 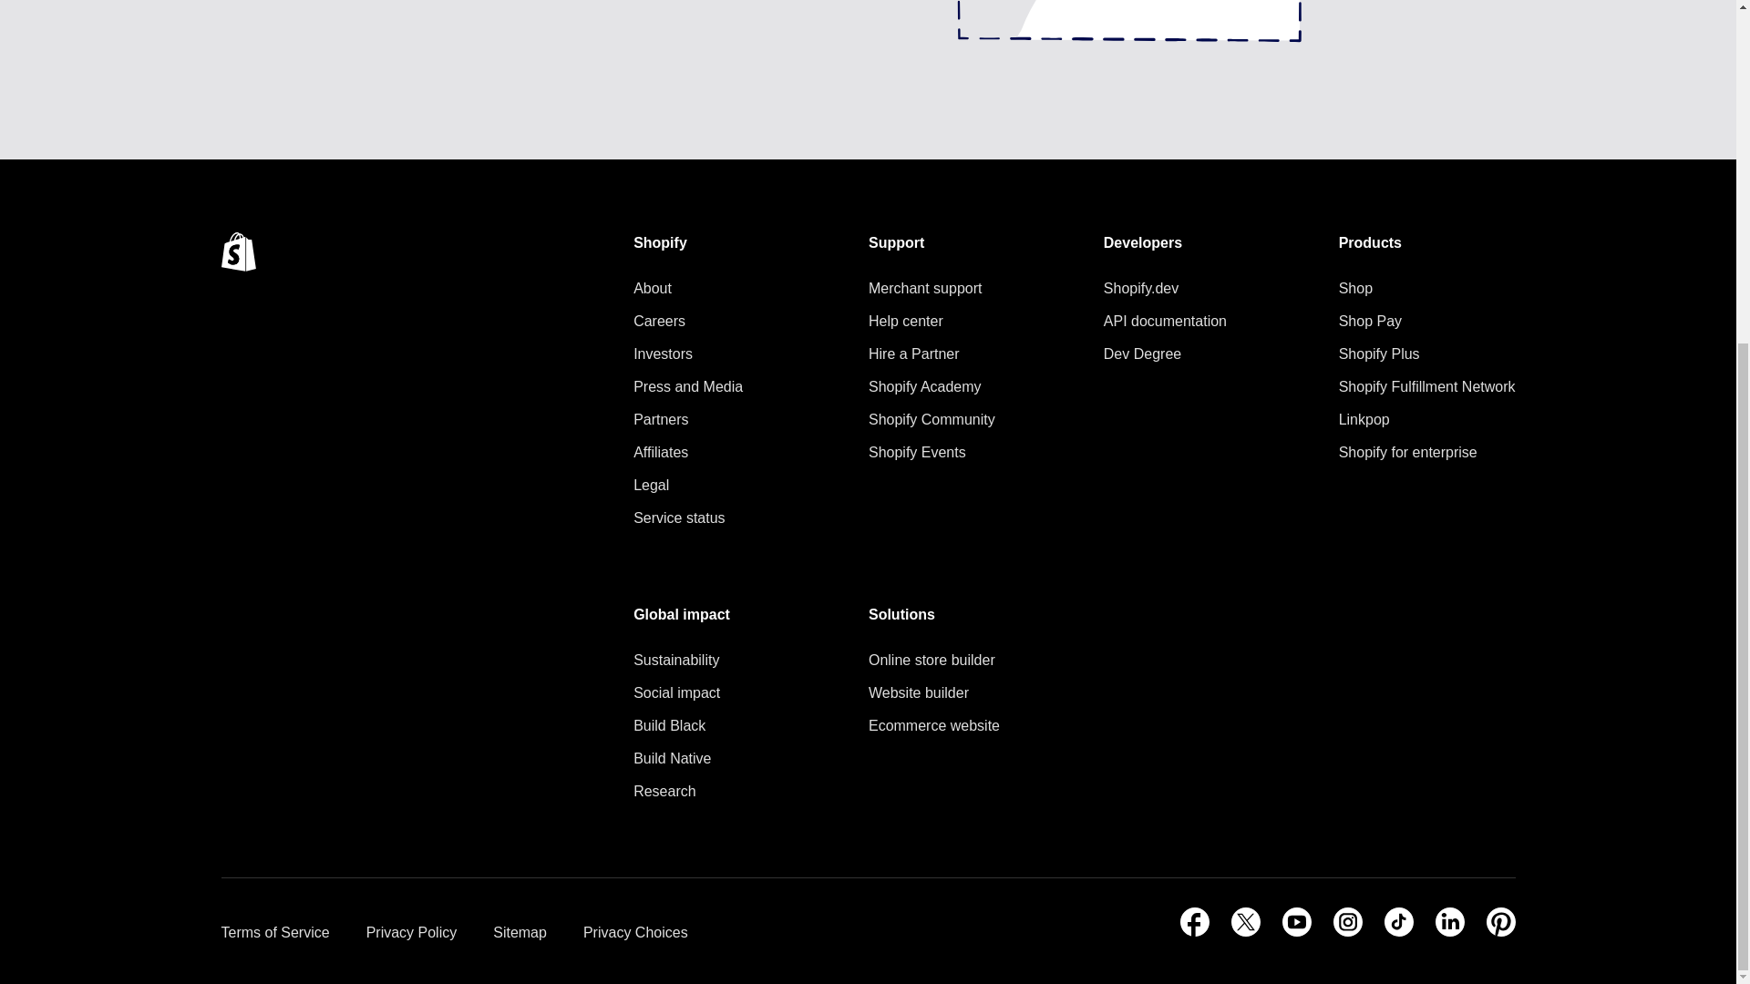 I want to click on Sustainability, so click(x=682, y=660).